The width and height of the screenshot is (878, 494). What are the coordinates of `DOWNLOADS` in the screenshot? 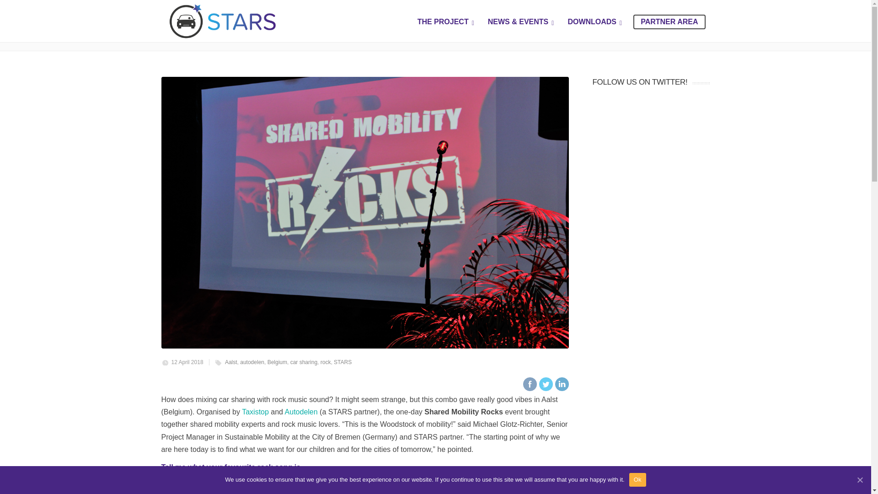 It's located at (594, 21).